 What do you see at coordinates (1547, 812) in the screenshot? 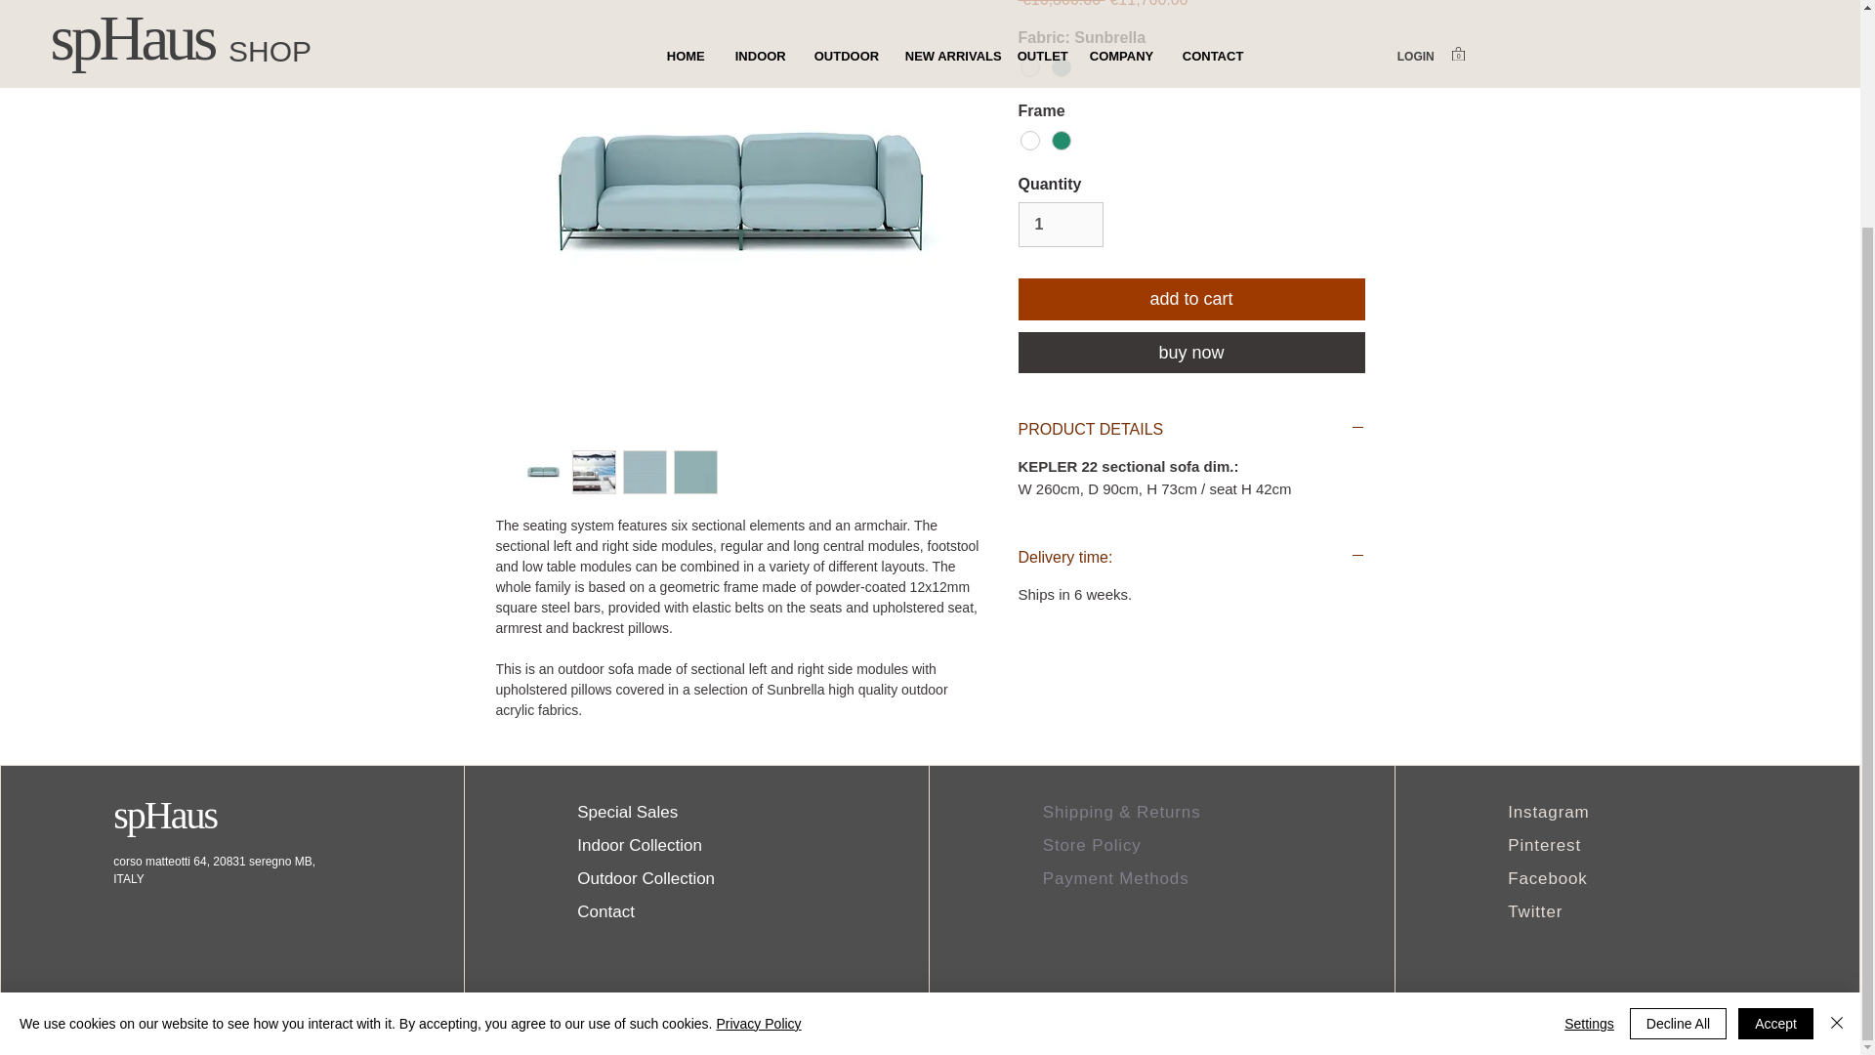
I see `Instagram` at bounding box center [1547, 812].